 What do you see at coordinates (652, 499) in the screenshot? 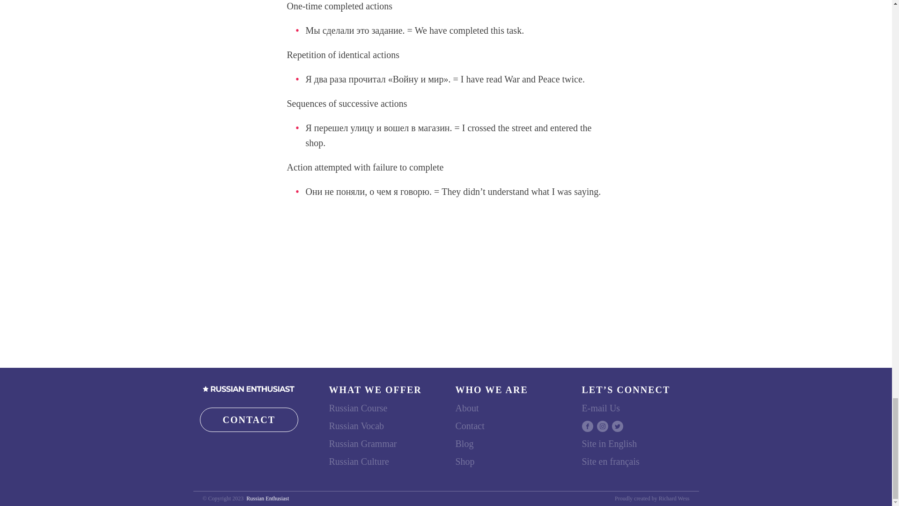
I see `Proudly created by Richard Wess` at bounding box center [652, 499].